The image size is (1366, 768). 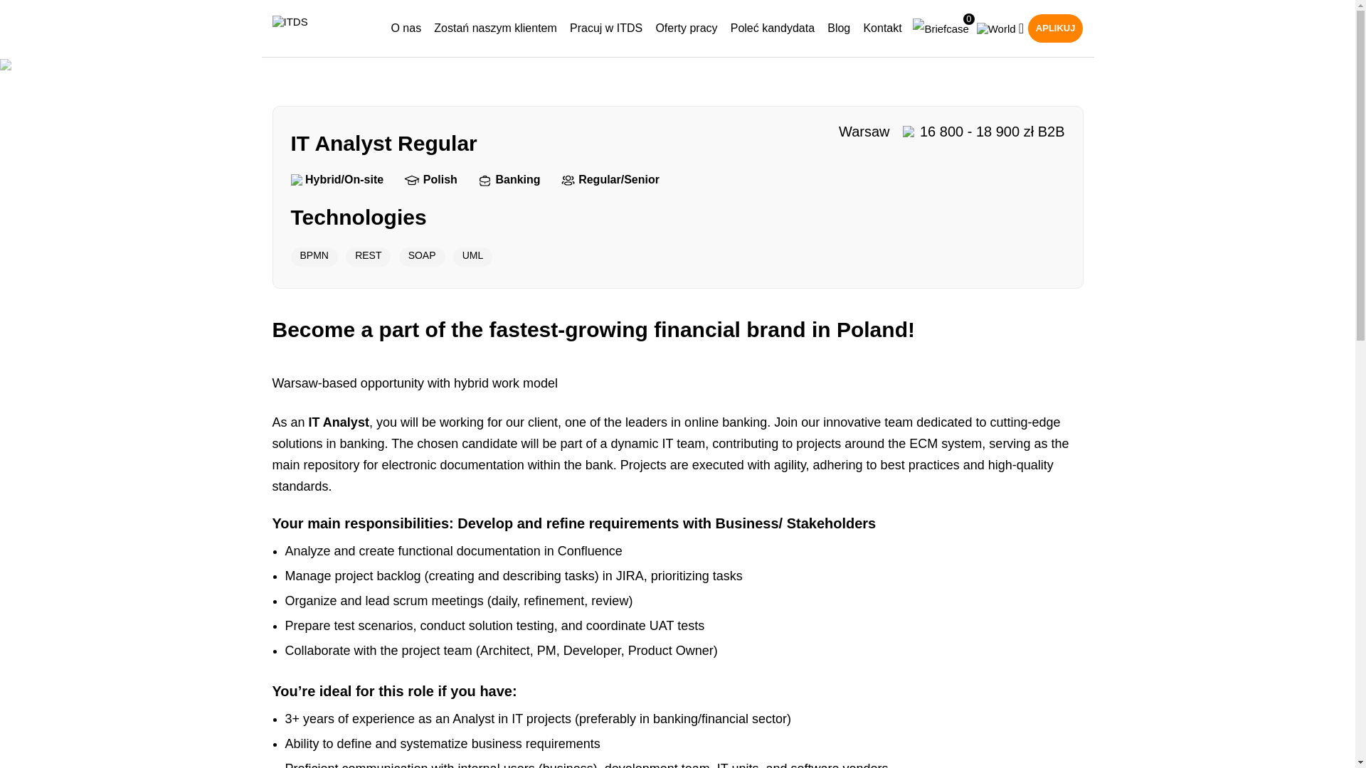 I want to click on Kontakt, so click(x=882, y=28).